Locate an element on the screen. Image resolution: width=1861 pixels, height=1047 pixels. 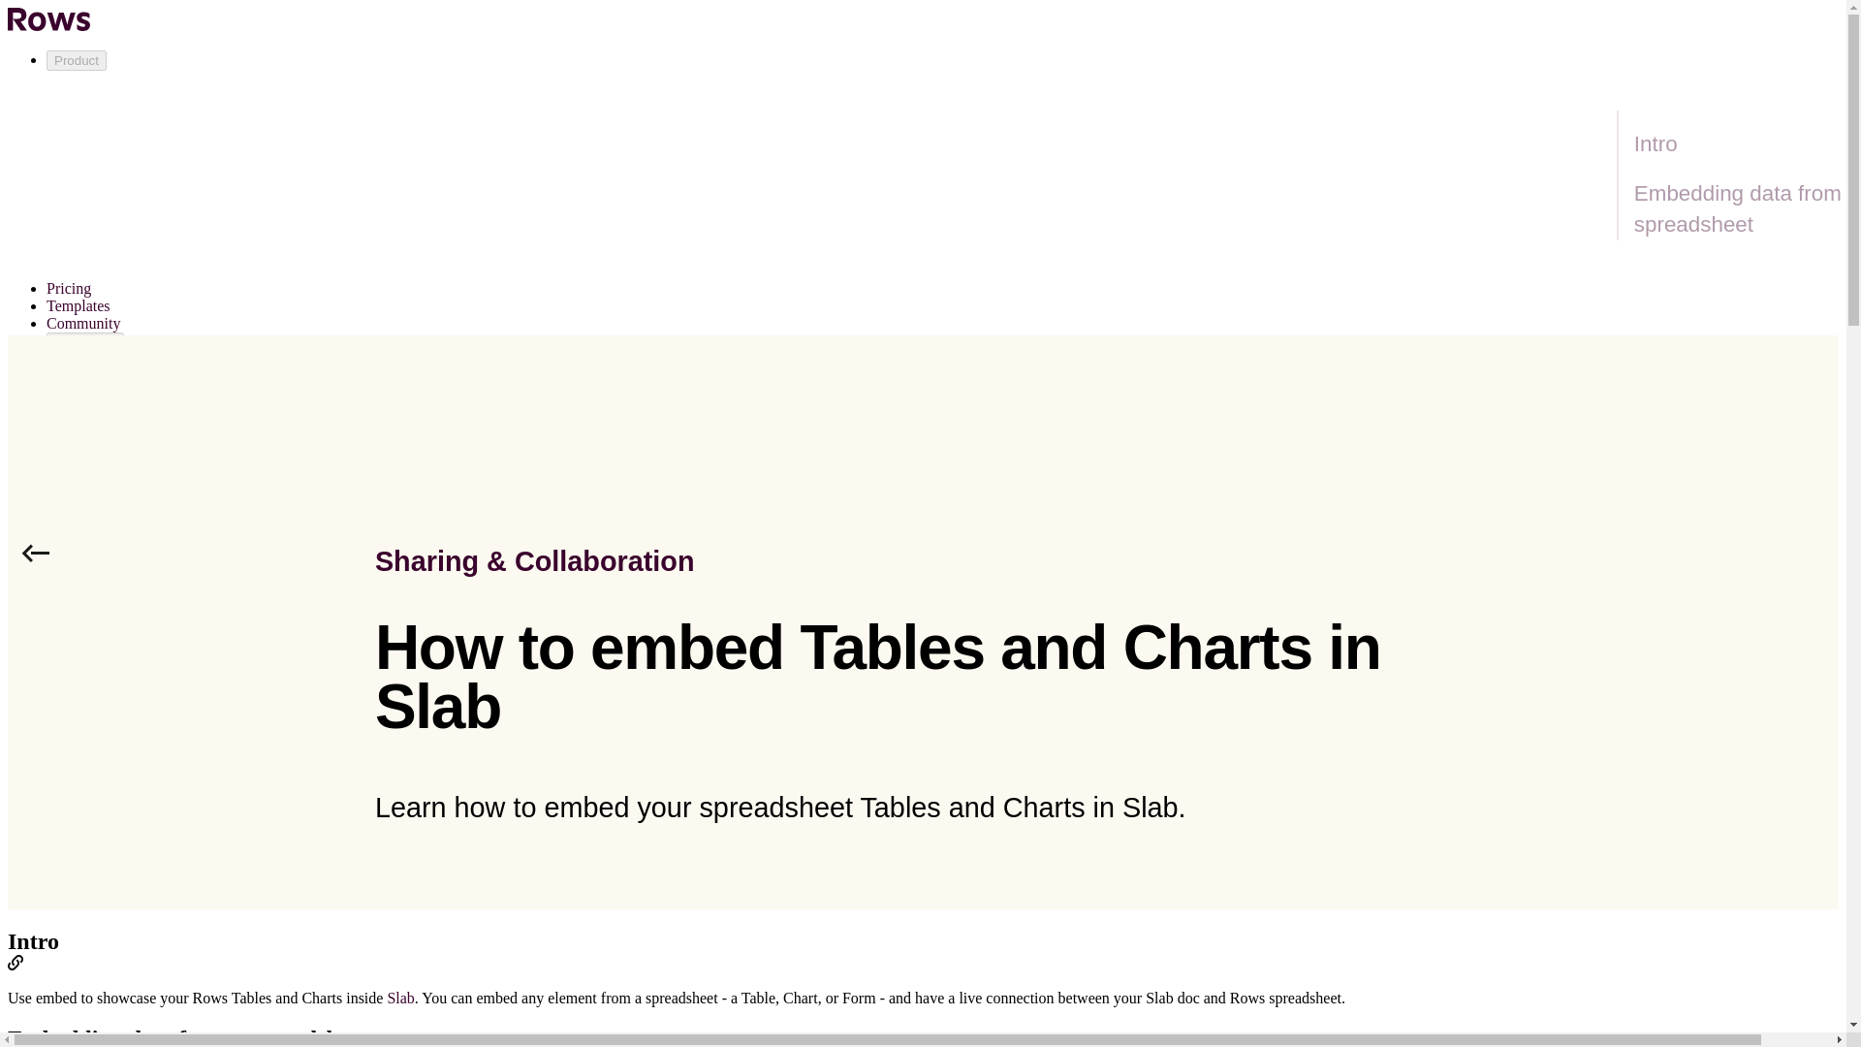
Product is located at coordinates (76, 60).